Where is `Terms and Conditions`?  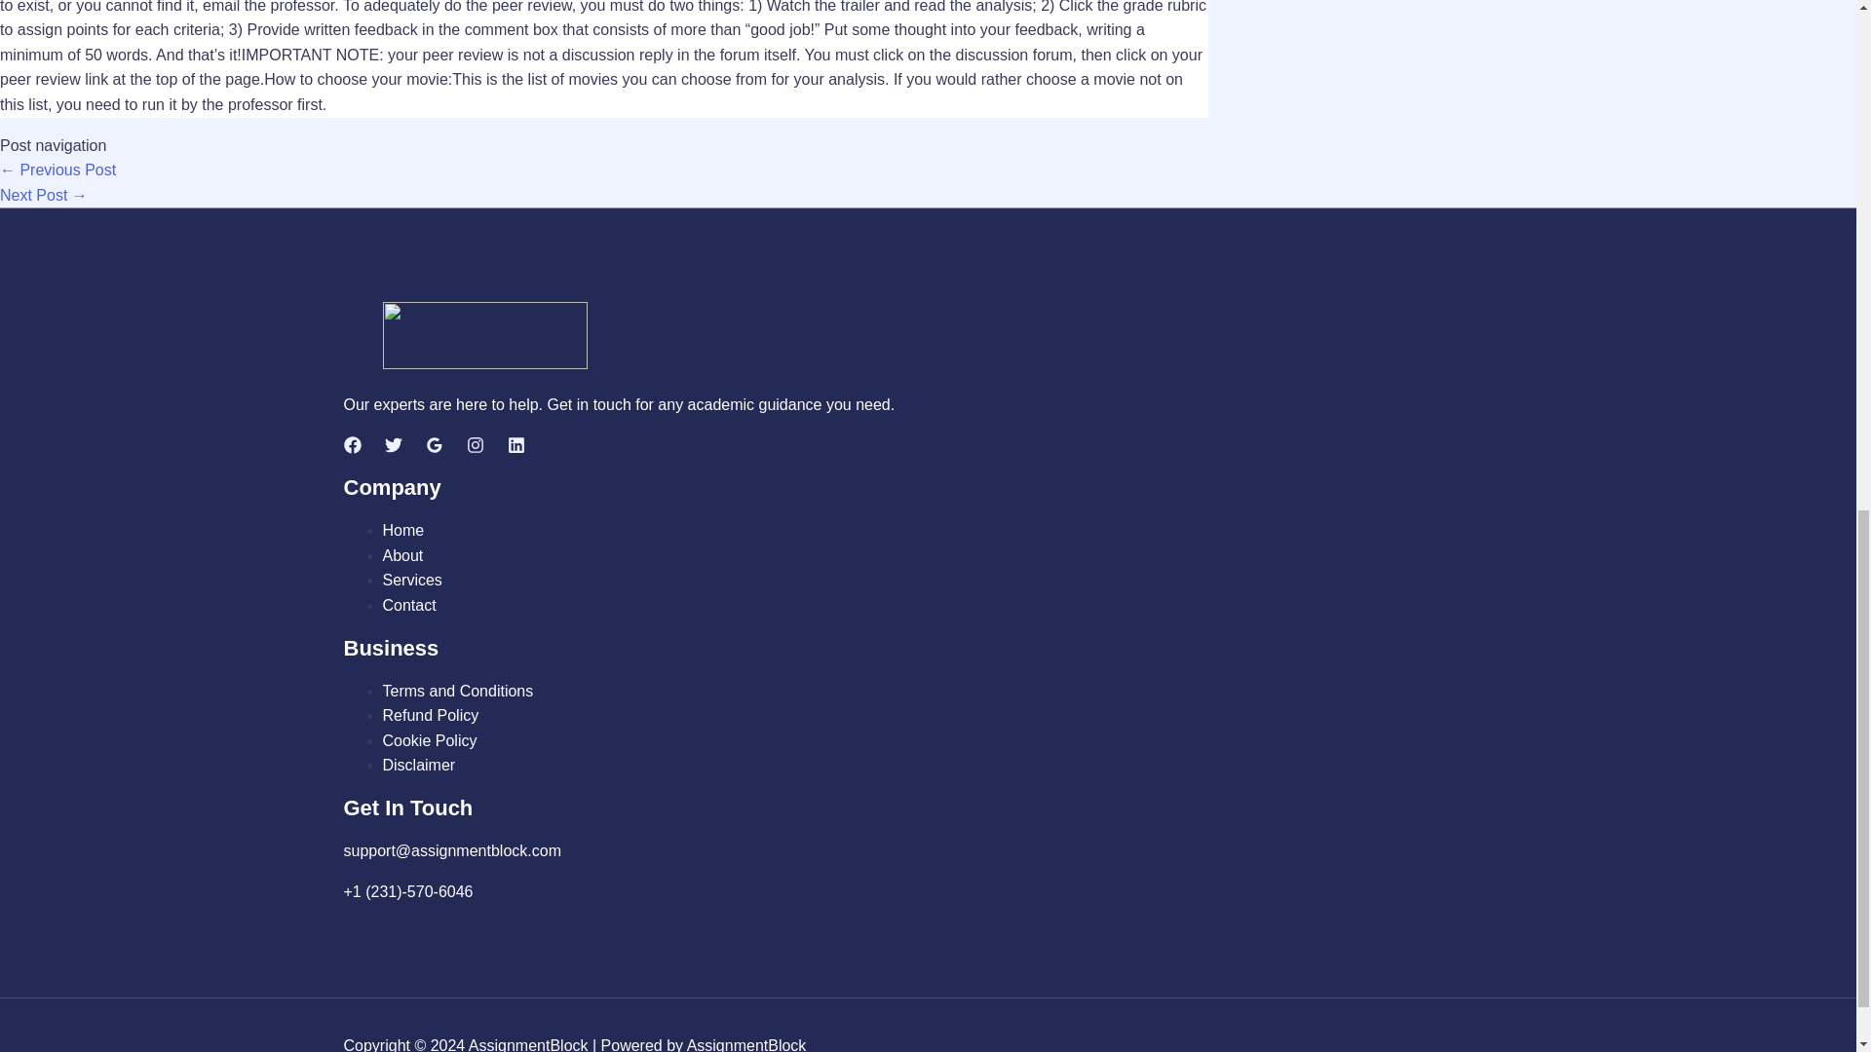 Terms and Conditions is located at coordinates (457, 691).